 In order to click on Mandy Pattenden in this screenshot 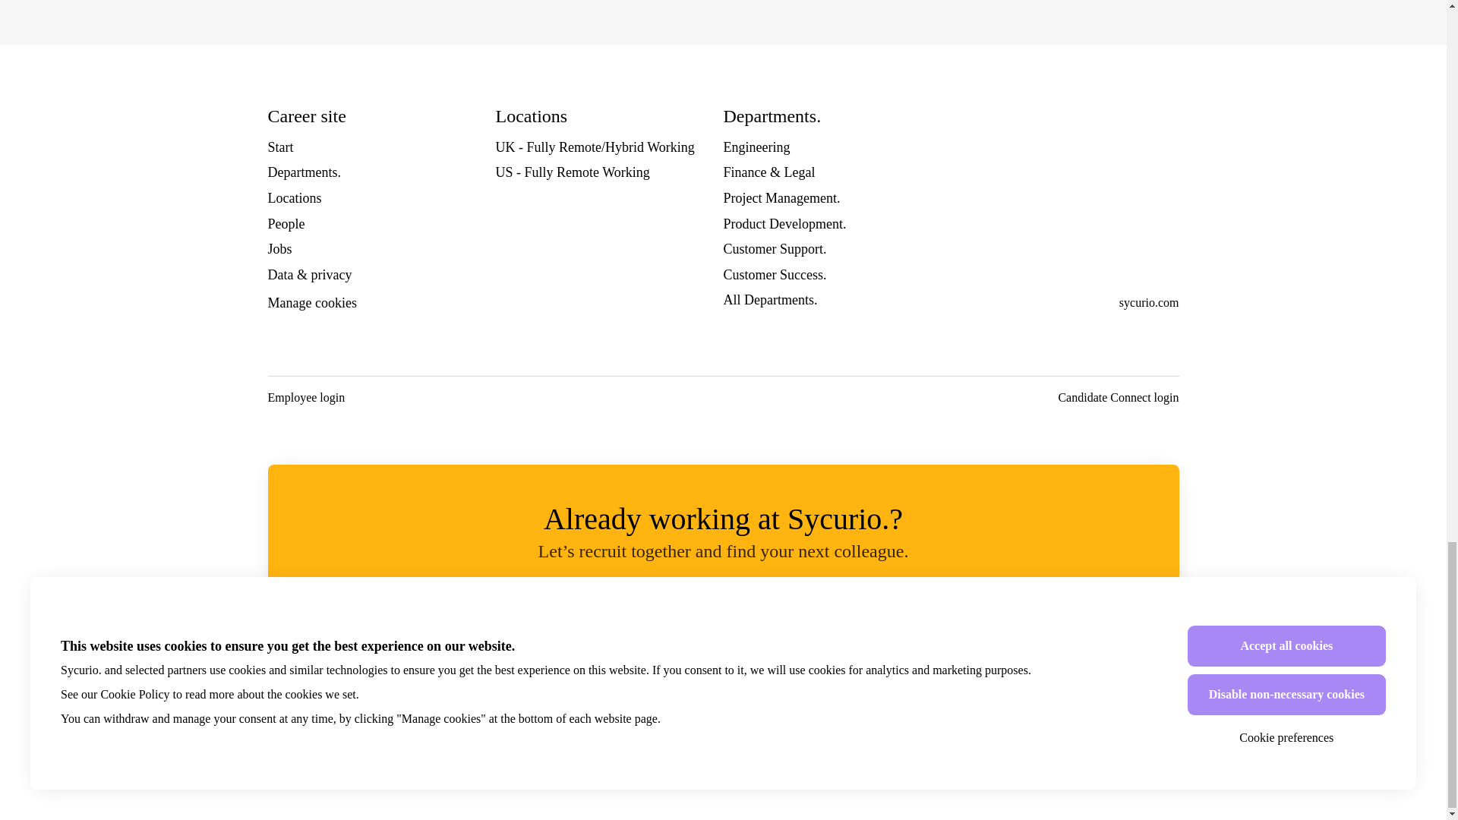, I will do `click(537, 678)`.